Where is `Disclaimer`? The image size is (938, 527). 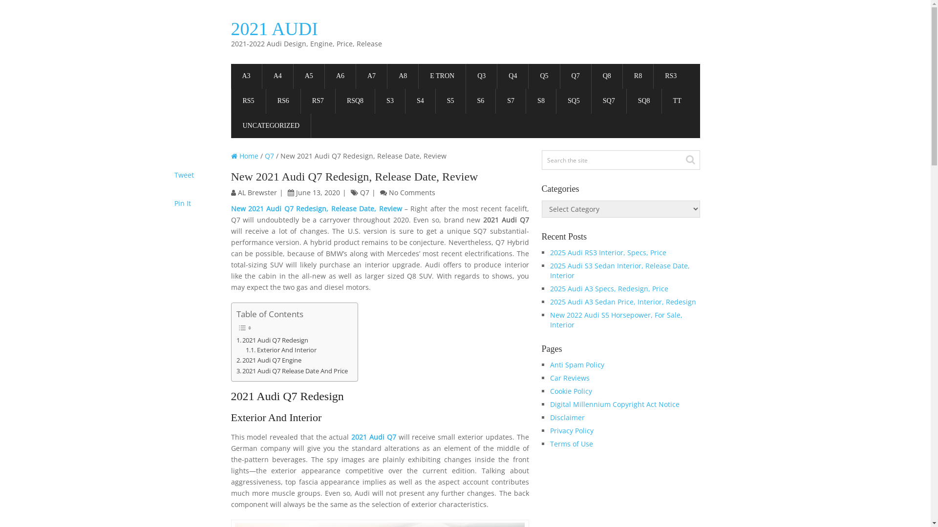
Disclaimer is located at coordinates (568, 418).